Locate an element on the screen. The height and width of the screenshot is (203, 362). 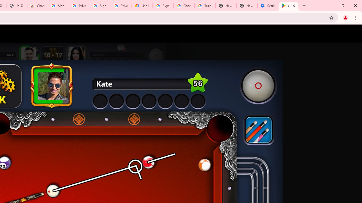
Settings - System is located at coordinates (268, 6).